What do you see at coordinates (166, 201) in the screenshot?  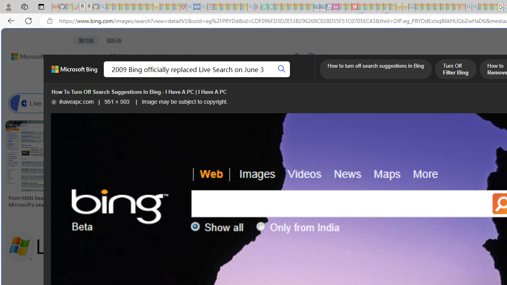 I see `Bing Logo and symbol, meaning, history, PNG, brand` at bounding box center [166, 201].